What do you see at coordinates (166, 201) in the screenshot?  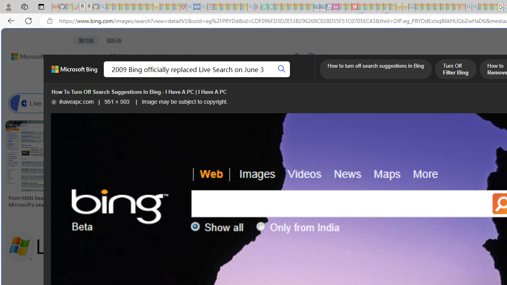 I see `Bing Logo and symbol, meaning, history, PNG, brand` at bounding box center [166, 201].